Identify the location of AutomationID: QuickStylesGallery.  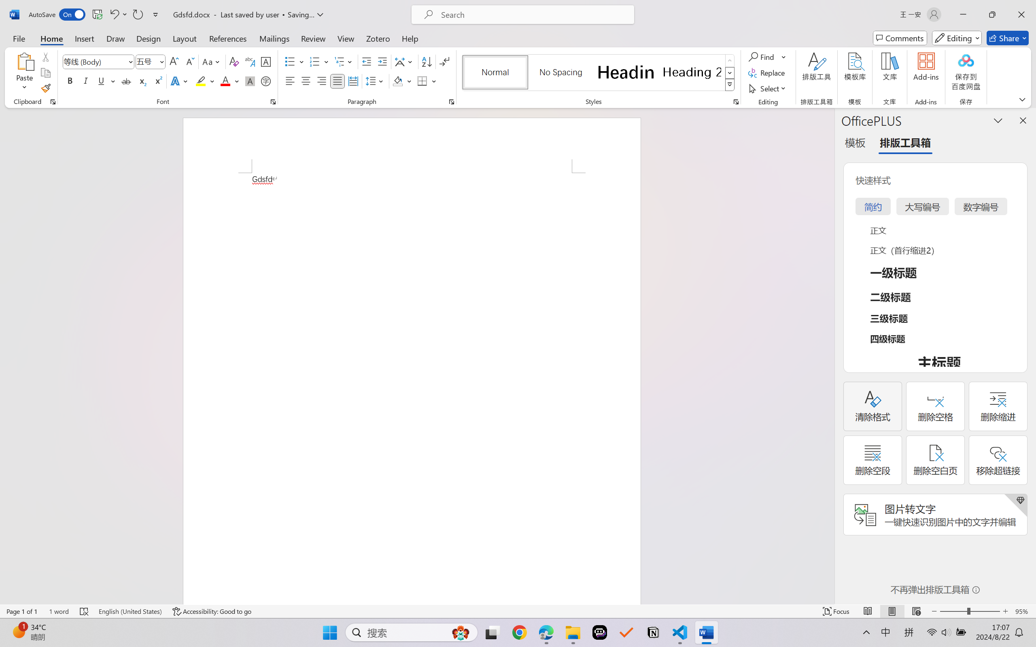
(599, 73).